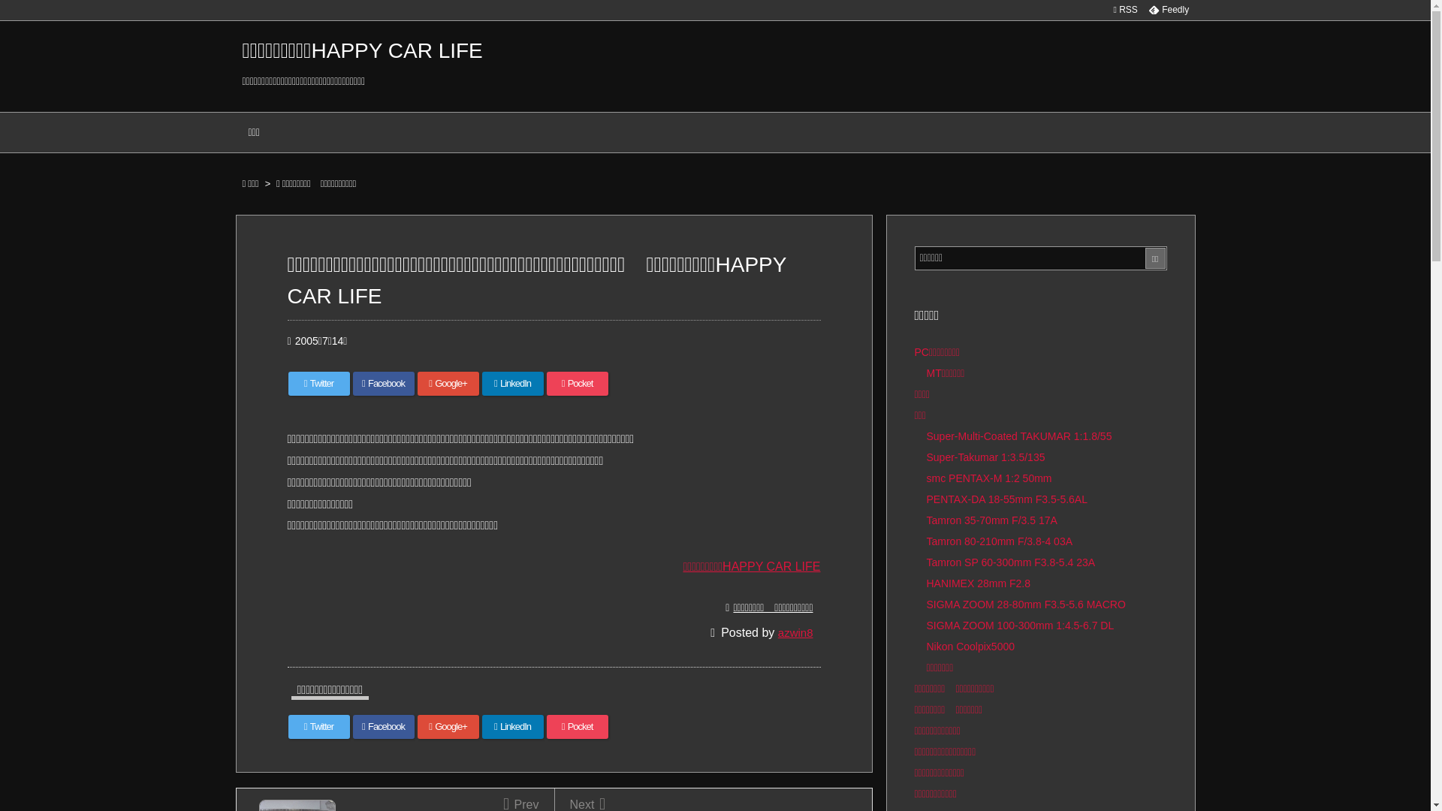 The width and height of the screenshot is (1442, 811). What do you see at coordinates (448, 727) in the screenshot?
I see ` Google+` at bounding box center [448, 727].